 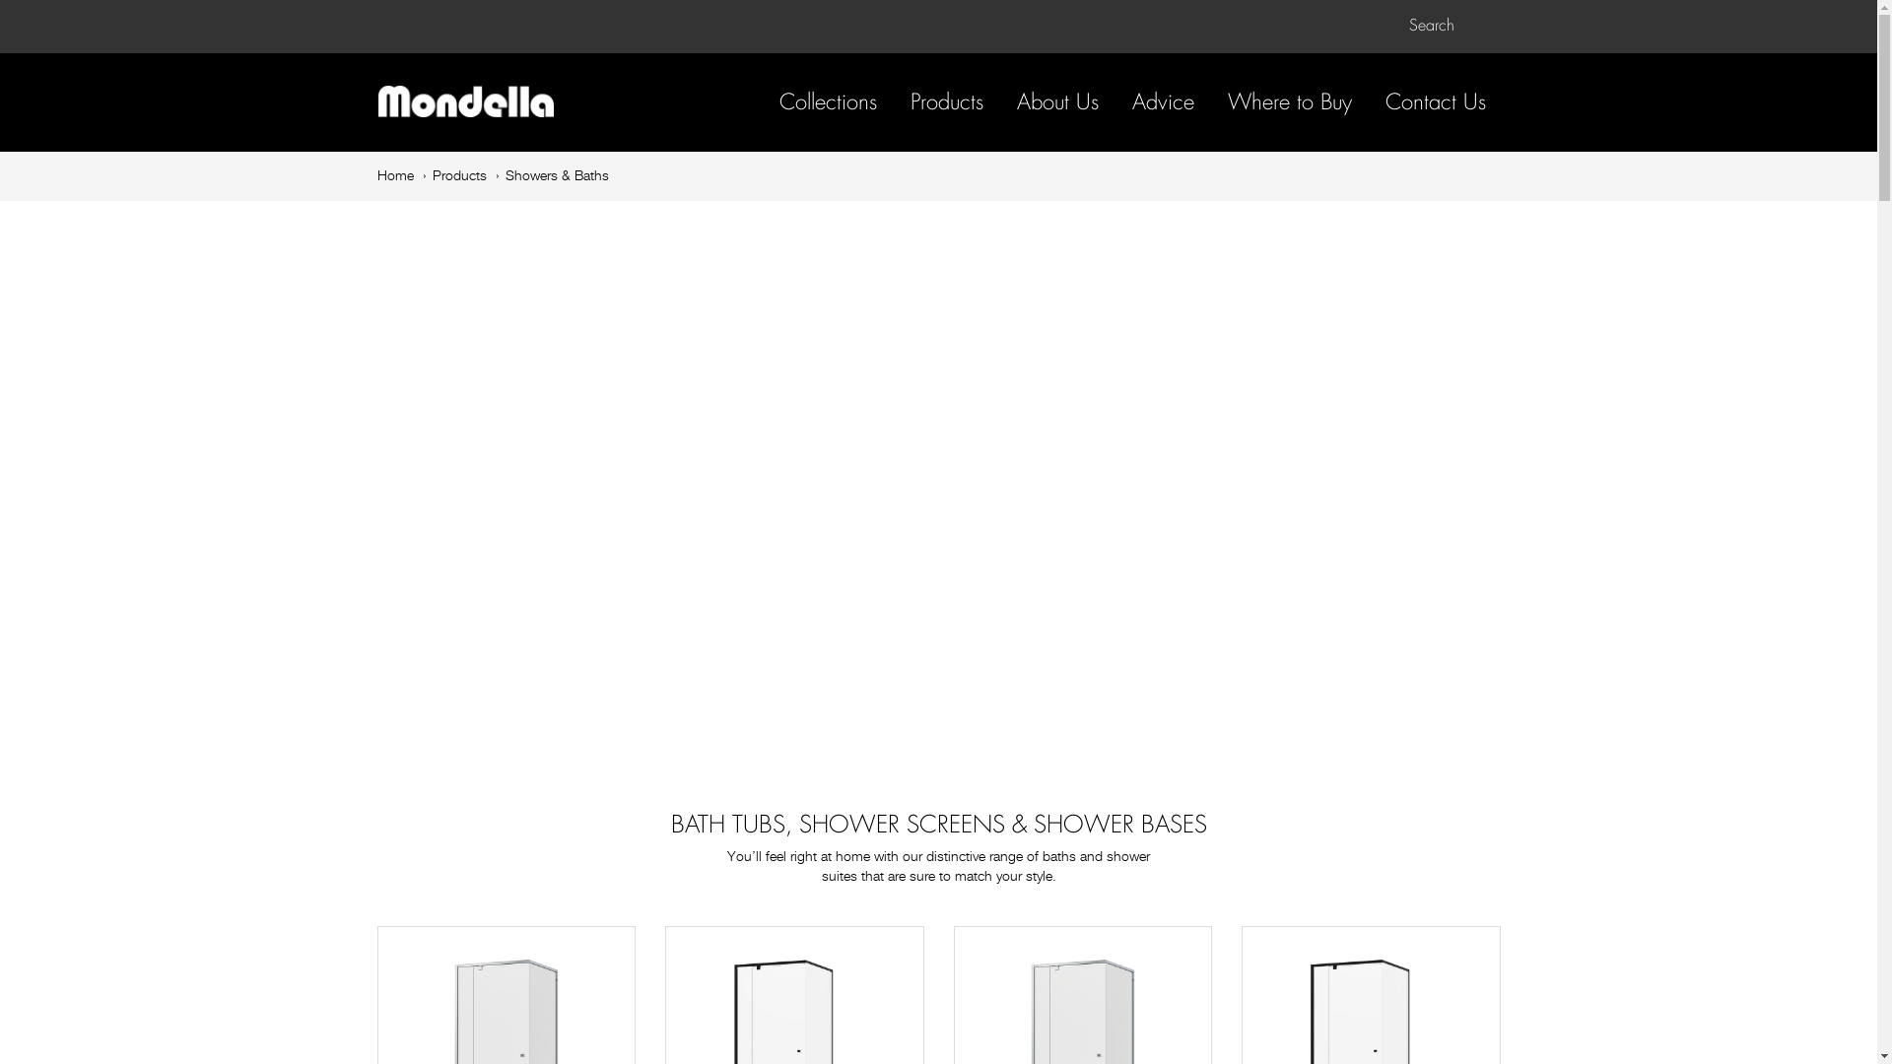 I want to click on Advice, so click(x=1163, y=102).